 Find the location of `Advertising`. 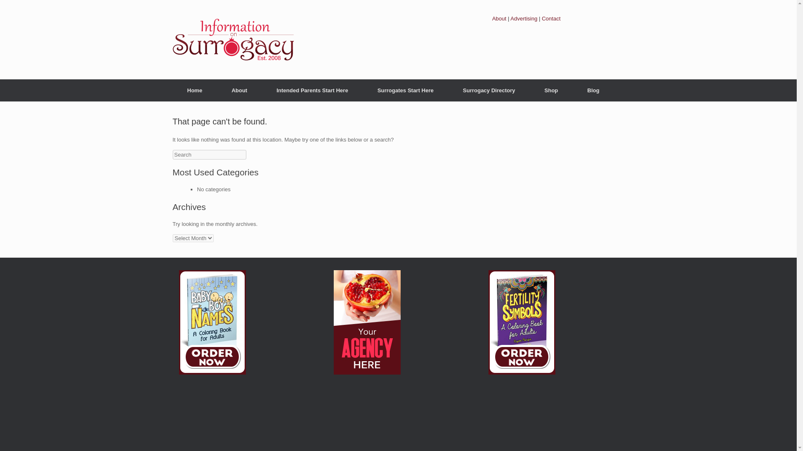

Advertising is located at coordinates (524, 18).